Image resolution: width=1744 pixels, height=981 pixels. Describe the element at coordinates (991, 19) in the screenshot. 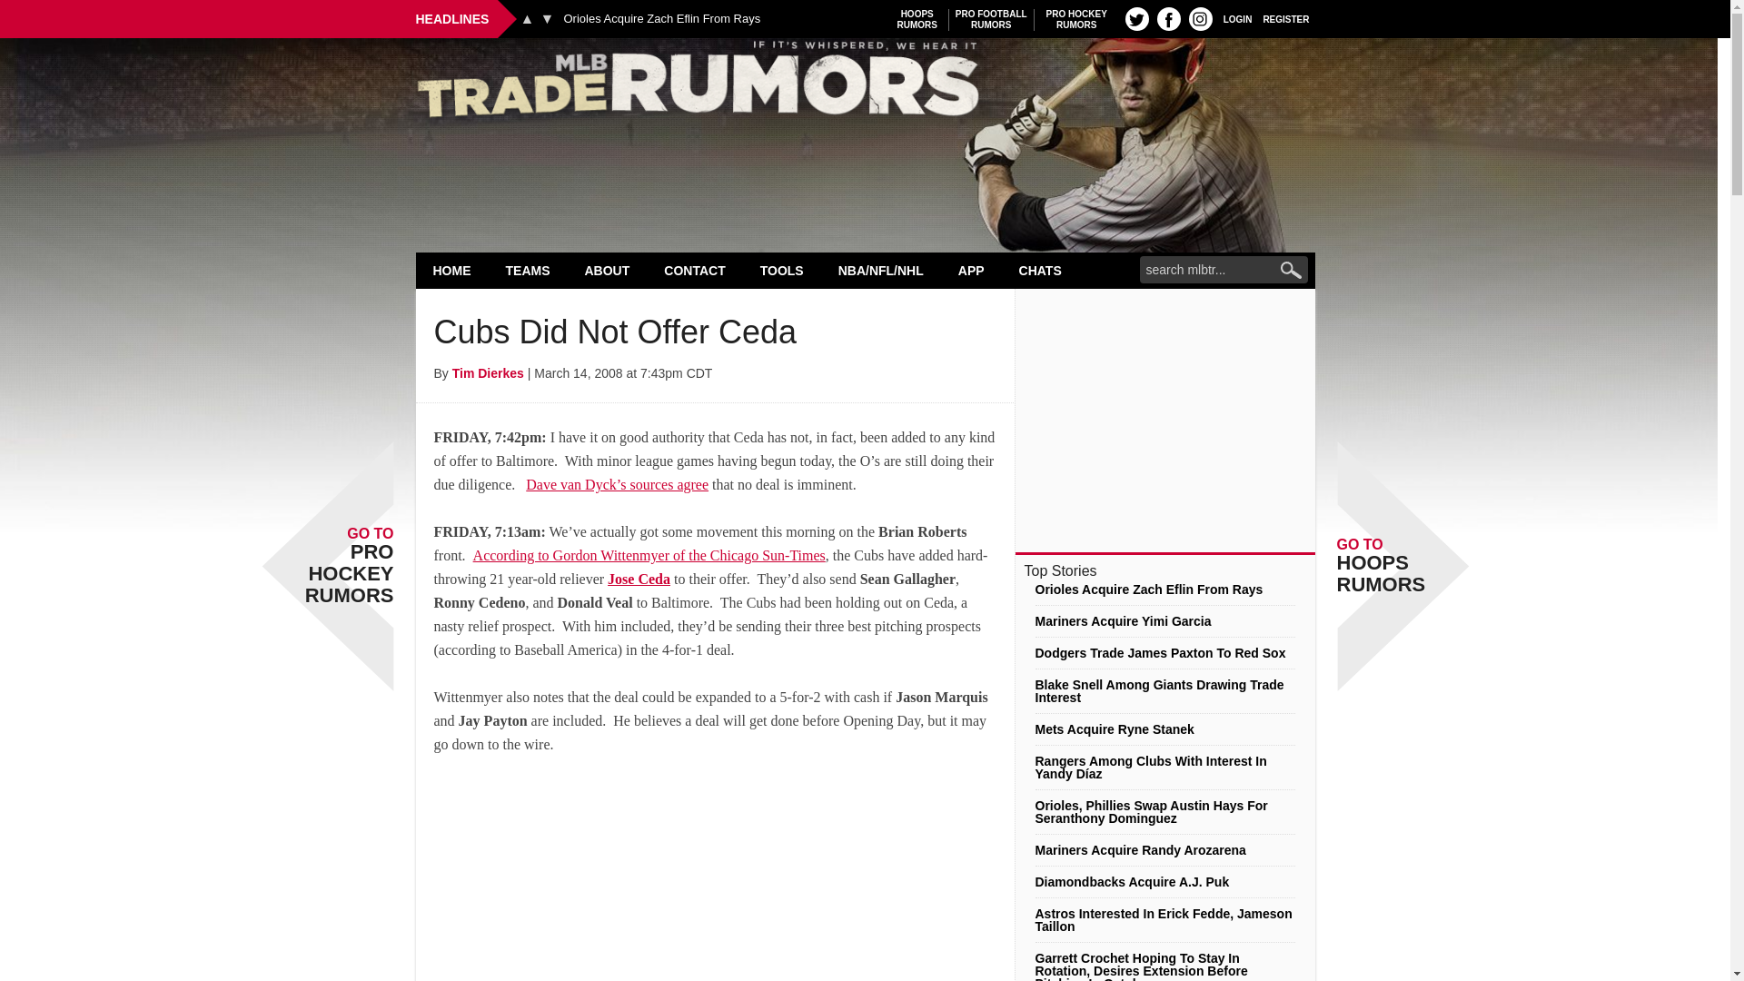

I see `Orioles Acquire Zach Eflin From Rays` at that location.